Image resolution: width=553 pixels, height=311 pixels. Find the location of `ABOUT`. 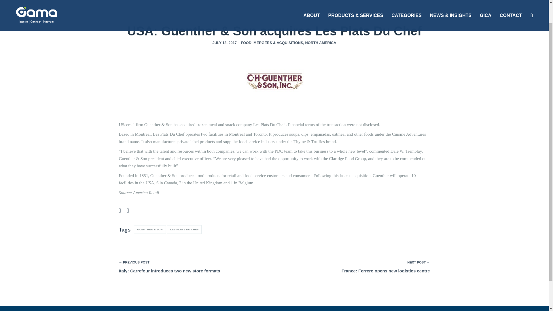

ABOUT is located at coordinates (312, 4).